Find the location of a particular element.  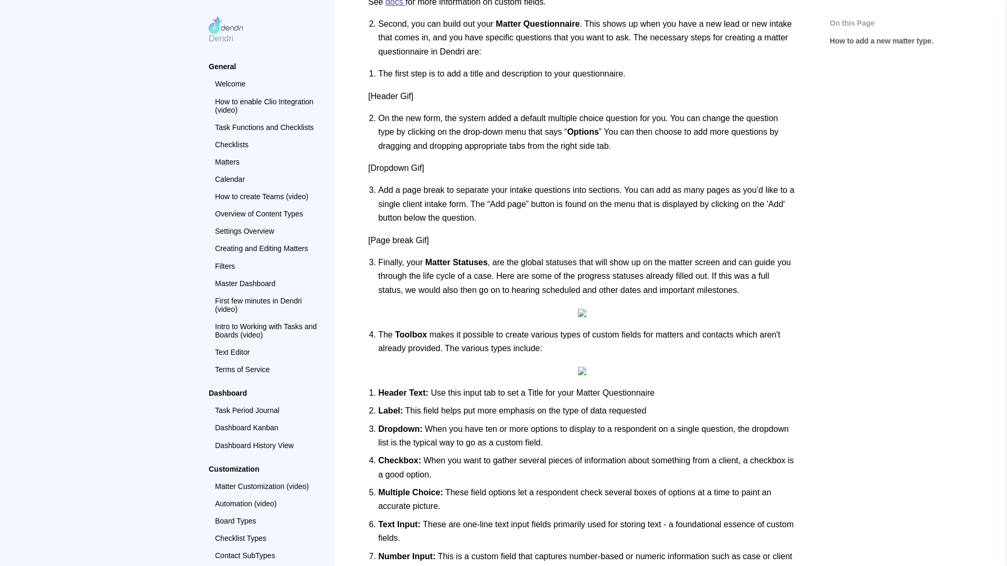

How to join a team is located at coordinates (266, 143).